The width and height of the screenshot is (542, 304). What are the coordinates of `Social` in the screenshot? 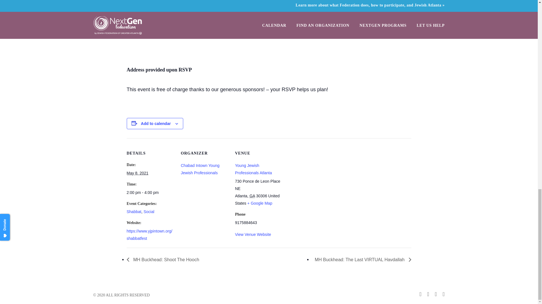 It's located at (148, 212).